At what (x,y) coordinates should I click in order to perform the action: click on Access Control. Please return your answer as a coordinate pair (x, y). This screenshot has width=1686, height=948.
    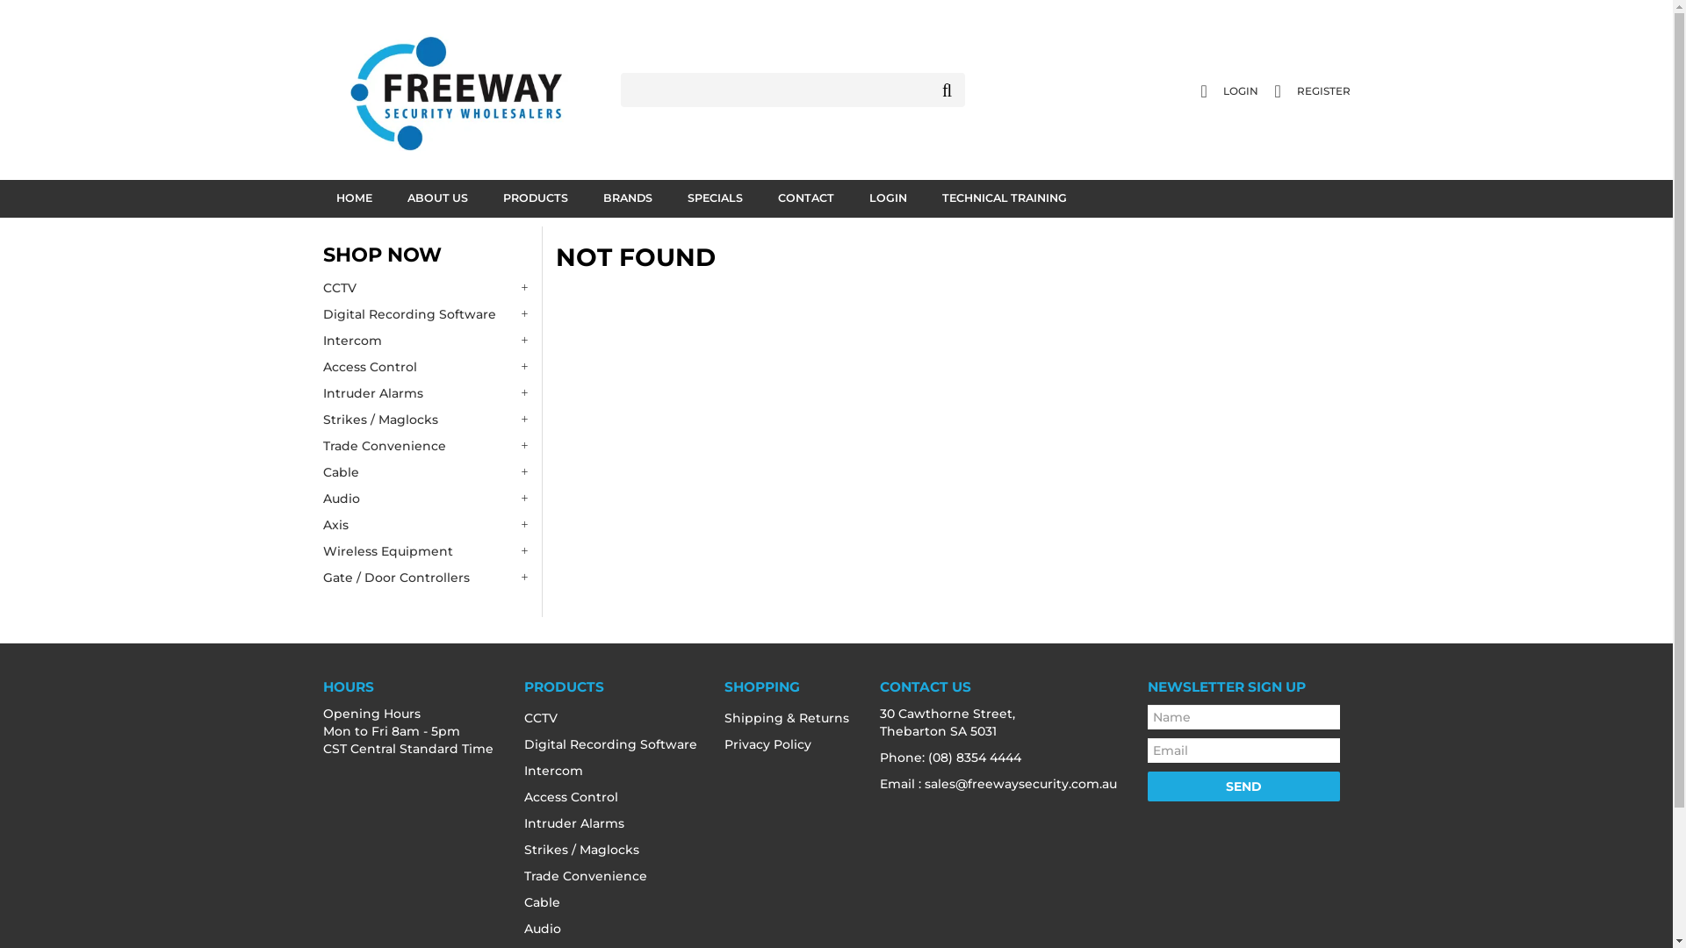
    Looking at the image, I should click on (616, 797).